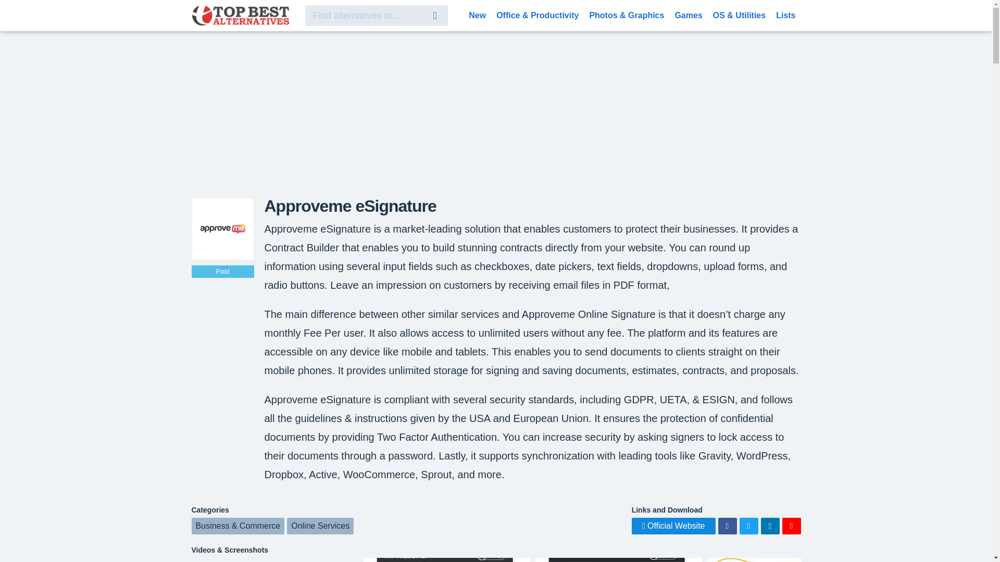 The image size is (1000, 562). I want to click on Games, so click(687, 15).